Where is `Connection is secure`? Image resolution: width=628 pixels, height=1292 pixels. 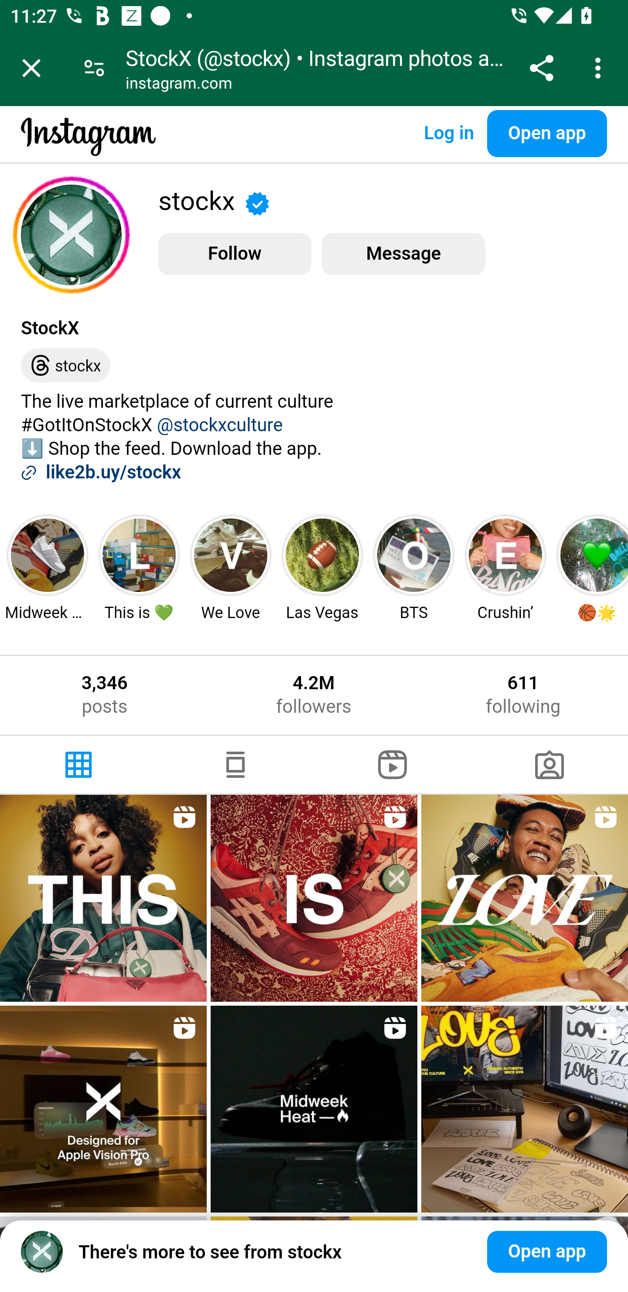
Connection is secure is located at coordinates (94, 67).